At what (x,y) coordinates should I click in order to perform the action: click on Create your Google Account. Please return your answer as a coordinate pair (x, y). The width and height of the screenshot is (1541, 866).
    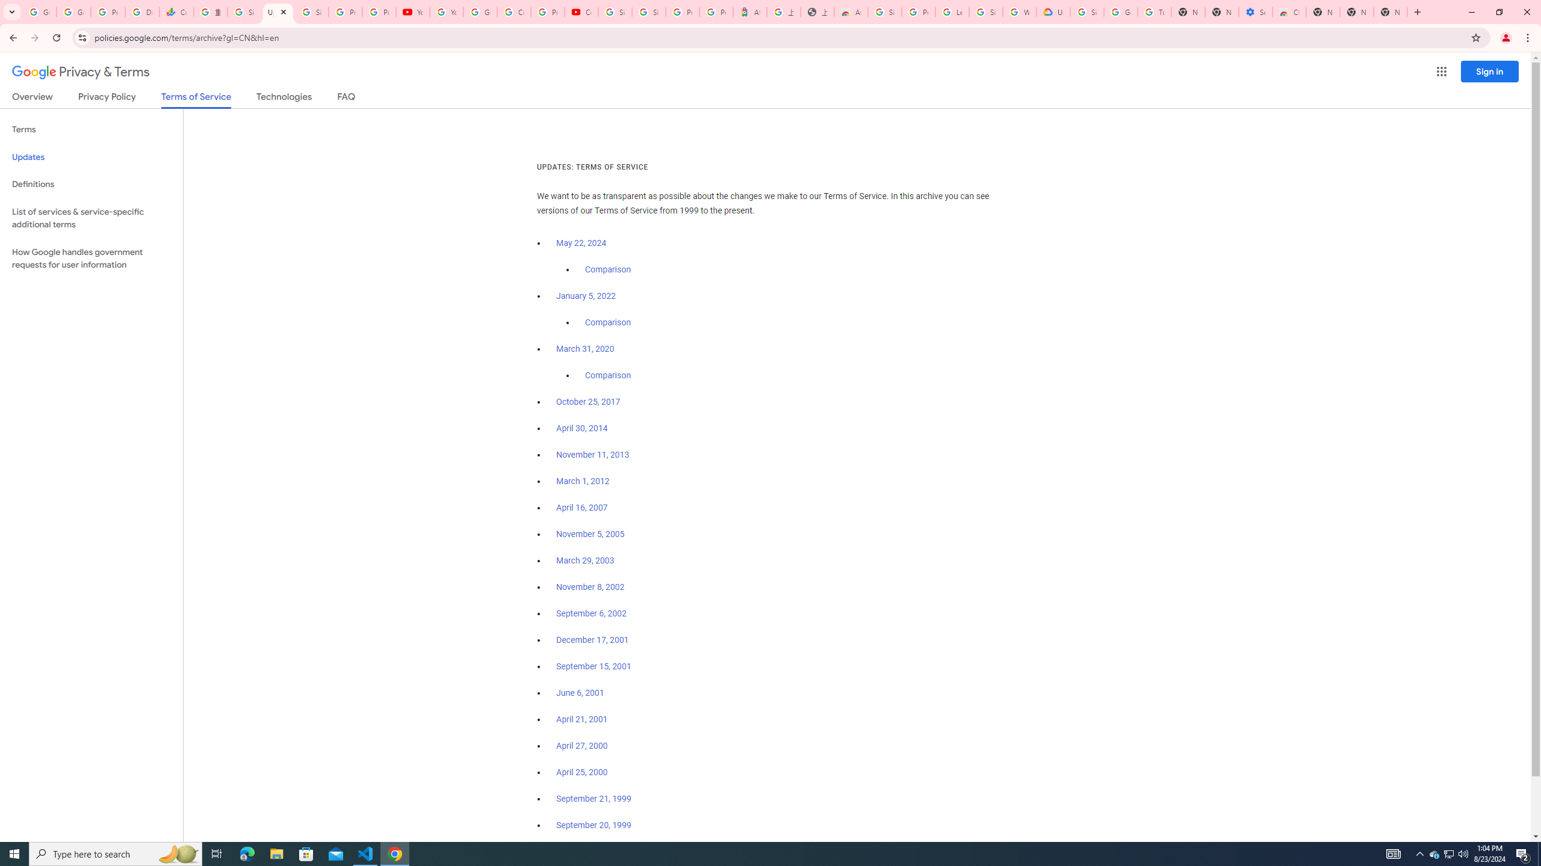
    Looking at the image, I should click on (513, 12).